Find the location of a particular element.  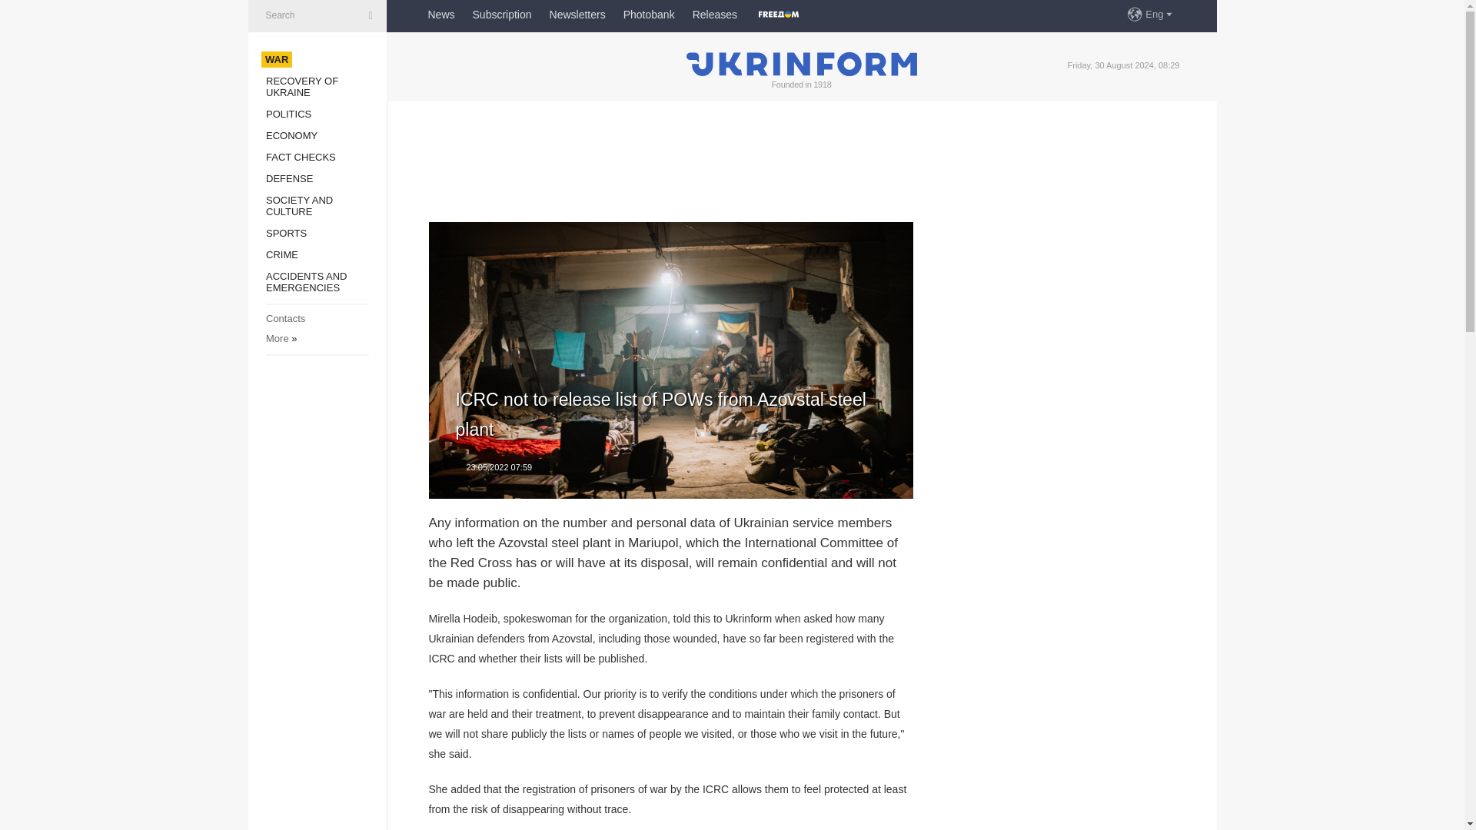

News is located at coordinates (441, 14).